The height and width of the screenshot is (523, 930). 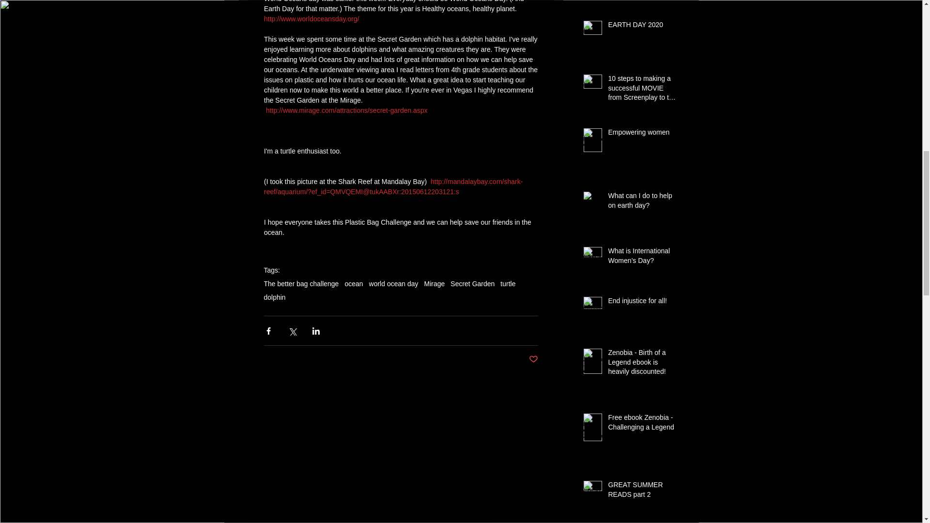 I want to click on What can I do to help on earth day?, so click(x=643, y=202).